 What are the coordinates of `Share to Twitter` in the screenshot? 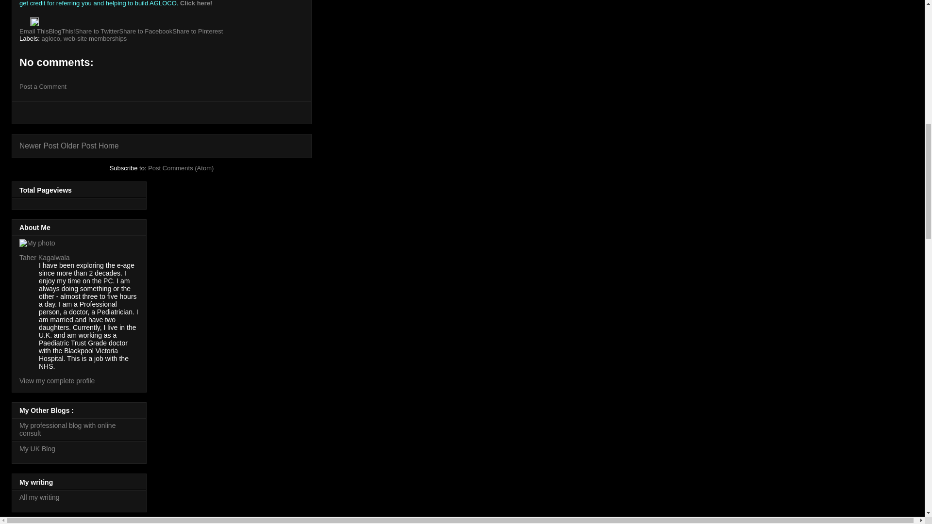 It's located at (97, 31).